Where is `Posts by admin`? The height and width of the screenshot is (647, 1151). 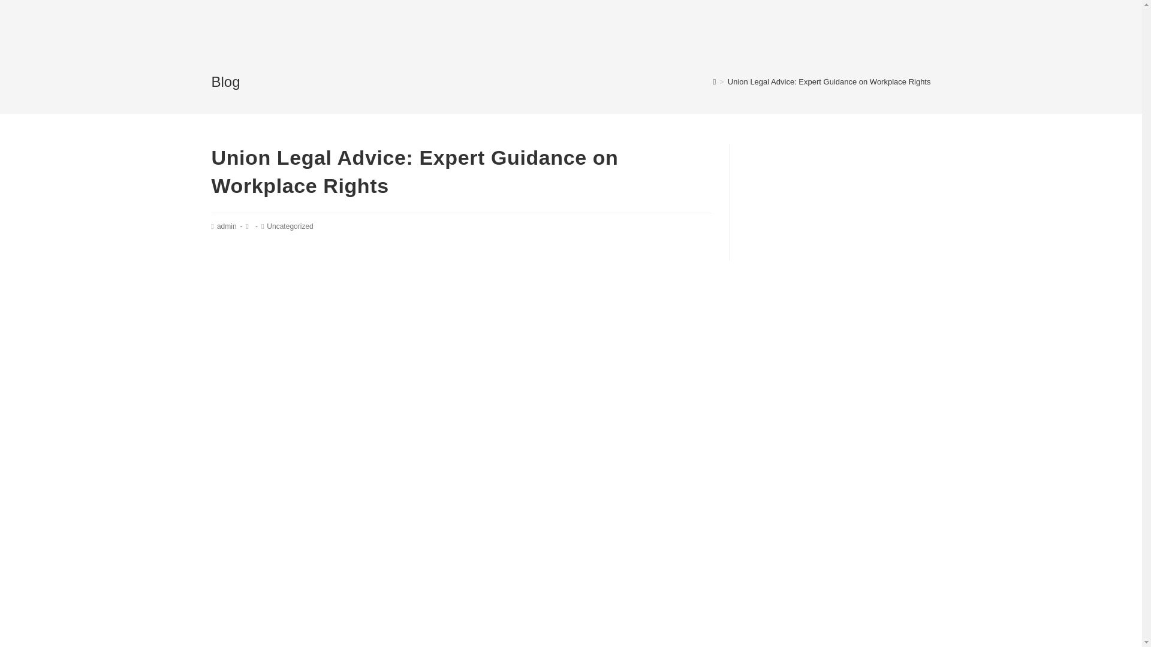 Posts by admin is located at coordinates (227, 226).